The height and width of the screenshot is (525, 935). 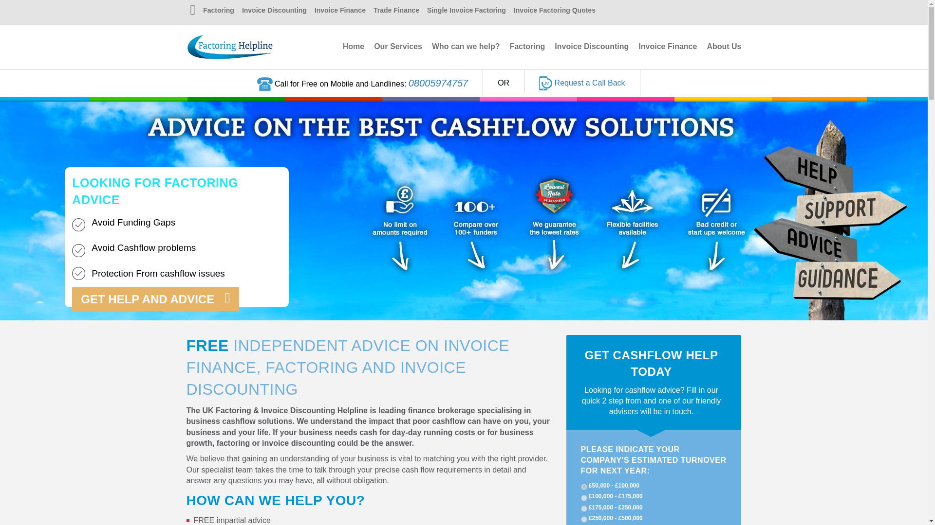 What do you see at coordinates (583, 498) in the screenshot?
I see `2` at bounding box center [583, 498].